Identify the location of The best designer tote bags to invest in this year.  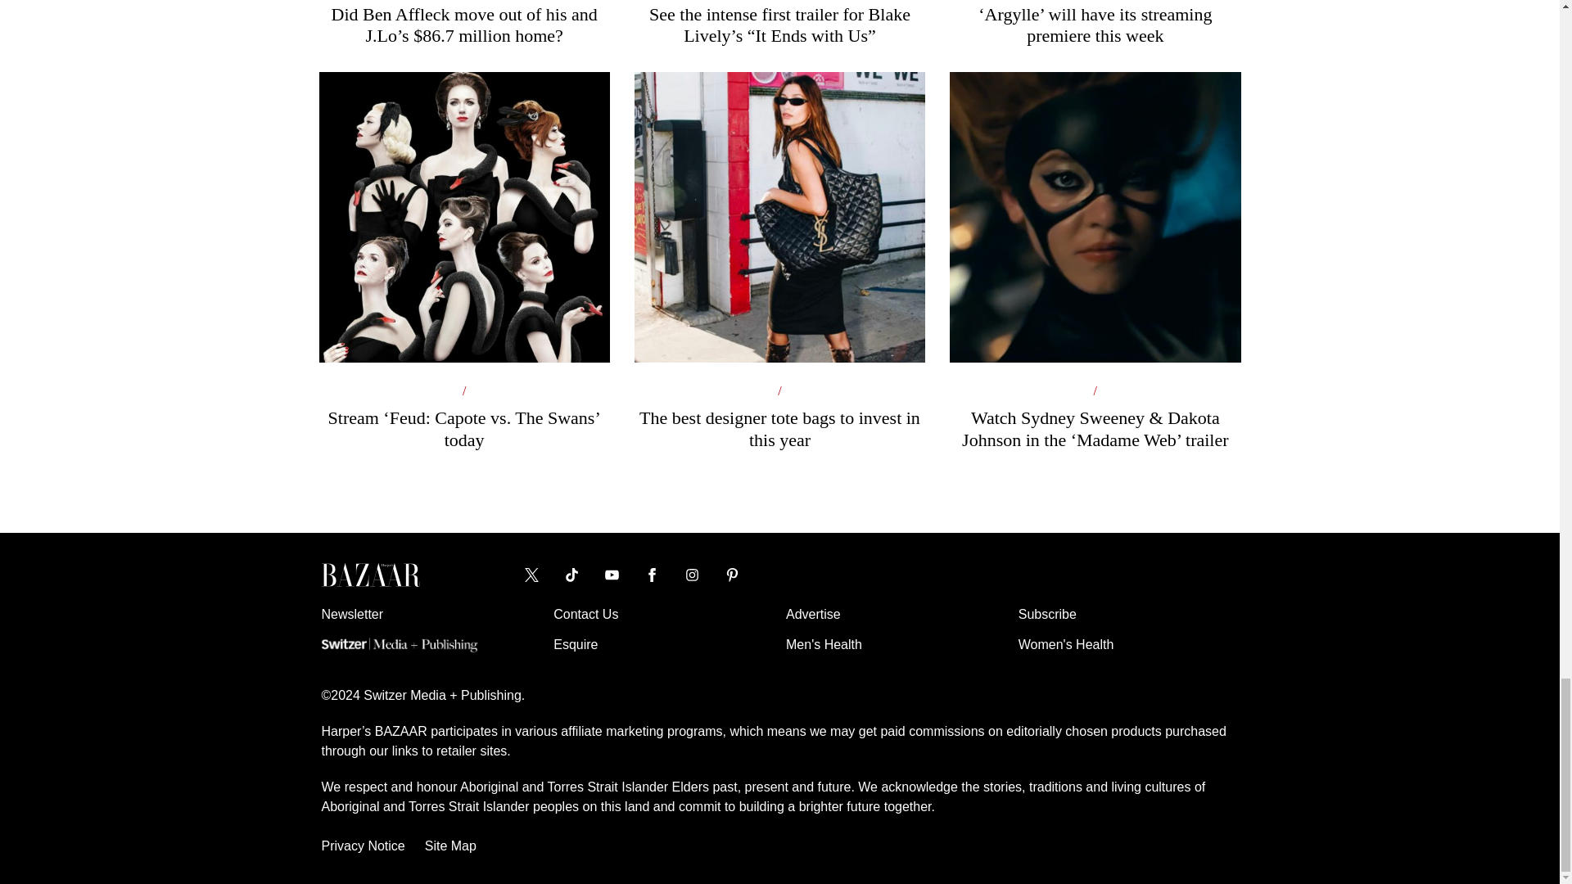
(779, 329).